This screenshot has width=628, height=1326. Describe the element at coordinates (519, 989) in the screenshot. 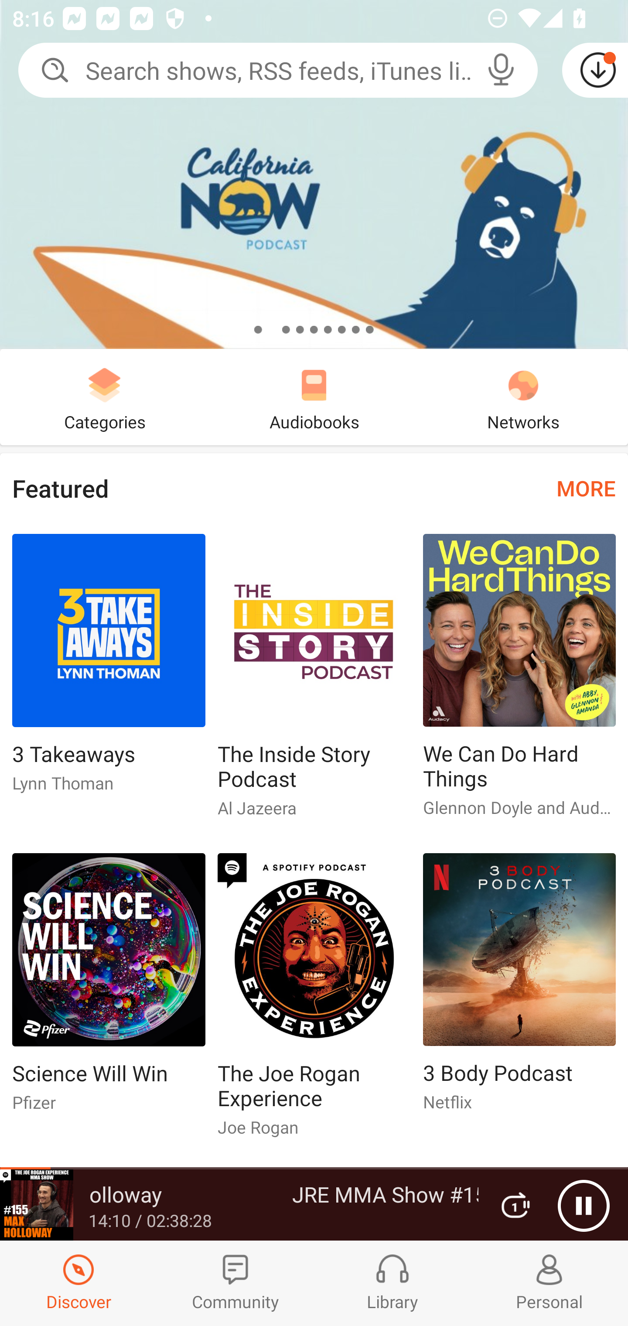

I see `3 Body Podcast 3 Body Podcast Netflix` at that location.